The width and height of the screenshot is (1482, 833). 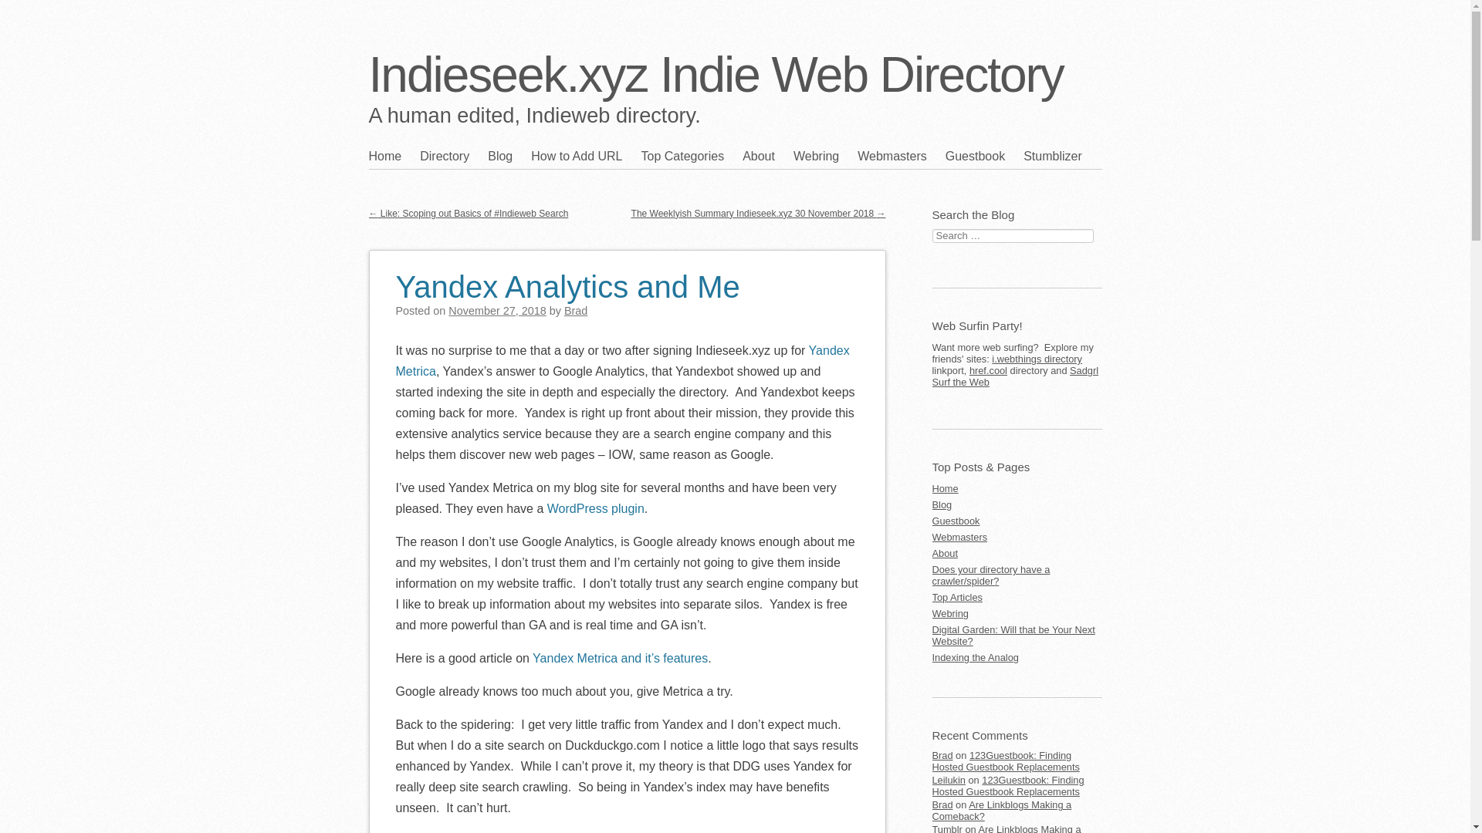 What do you see at coordinates (596, 509) in the screenshot?
I see `WordPress plugin` at bounding box center [596, 509].